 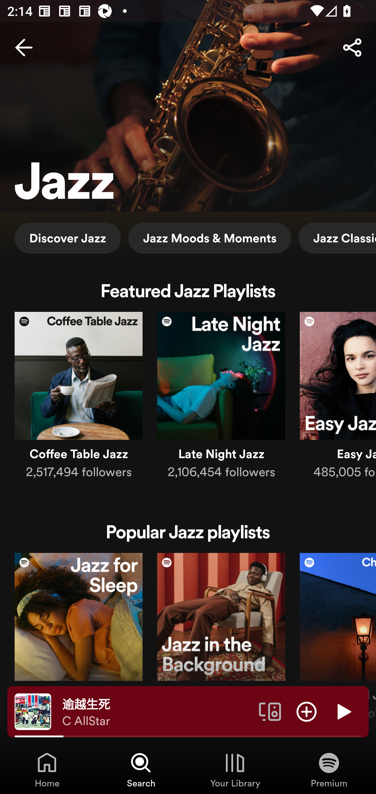 I want to click on Search, Tab 2 of 4 Search Search, so click(x=141, y=769).